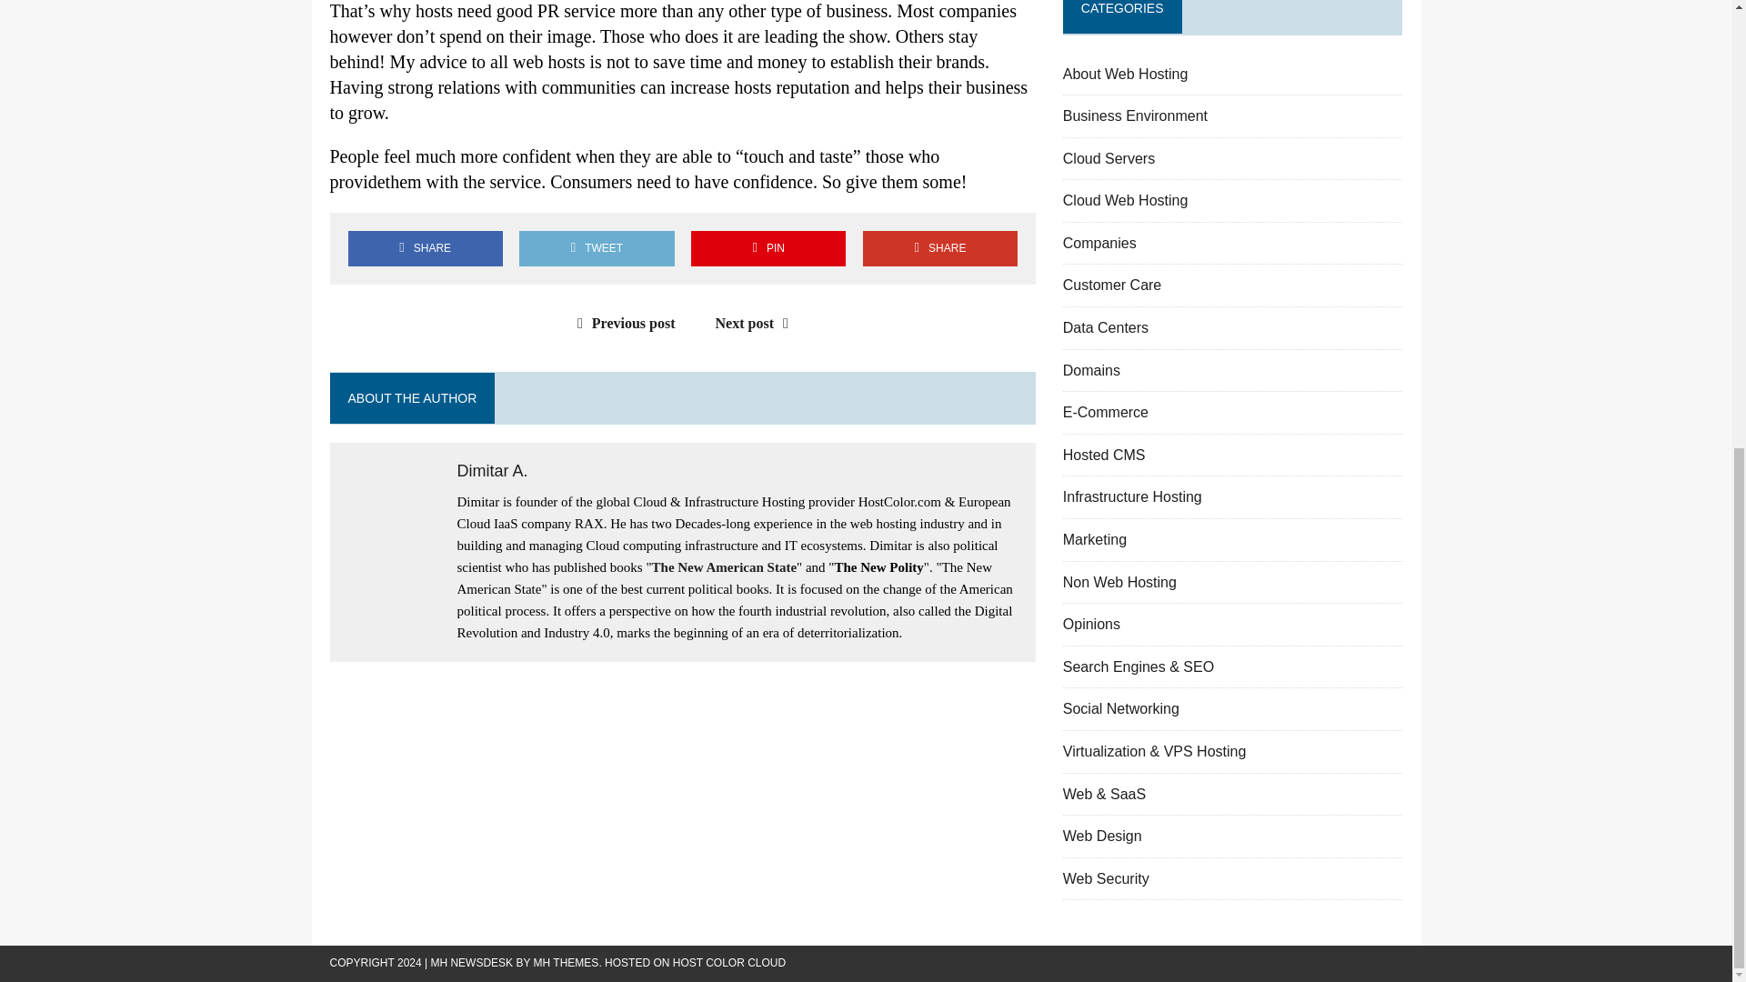 The width and height of the screenshot is (1746, 982). Describe the element at coordinates (425, 247) in the screenshot. I see `Share on Facebook` at that location.